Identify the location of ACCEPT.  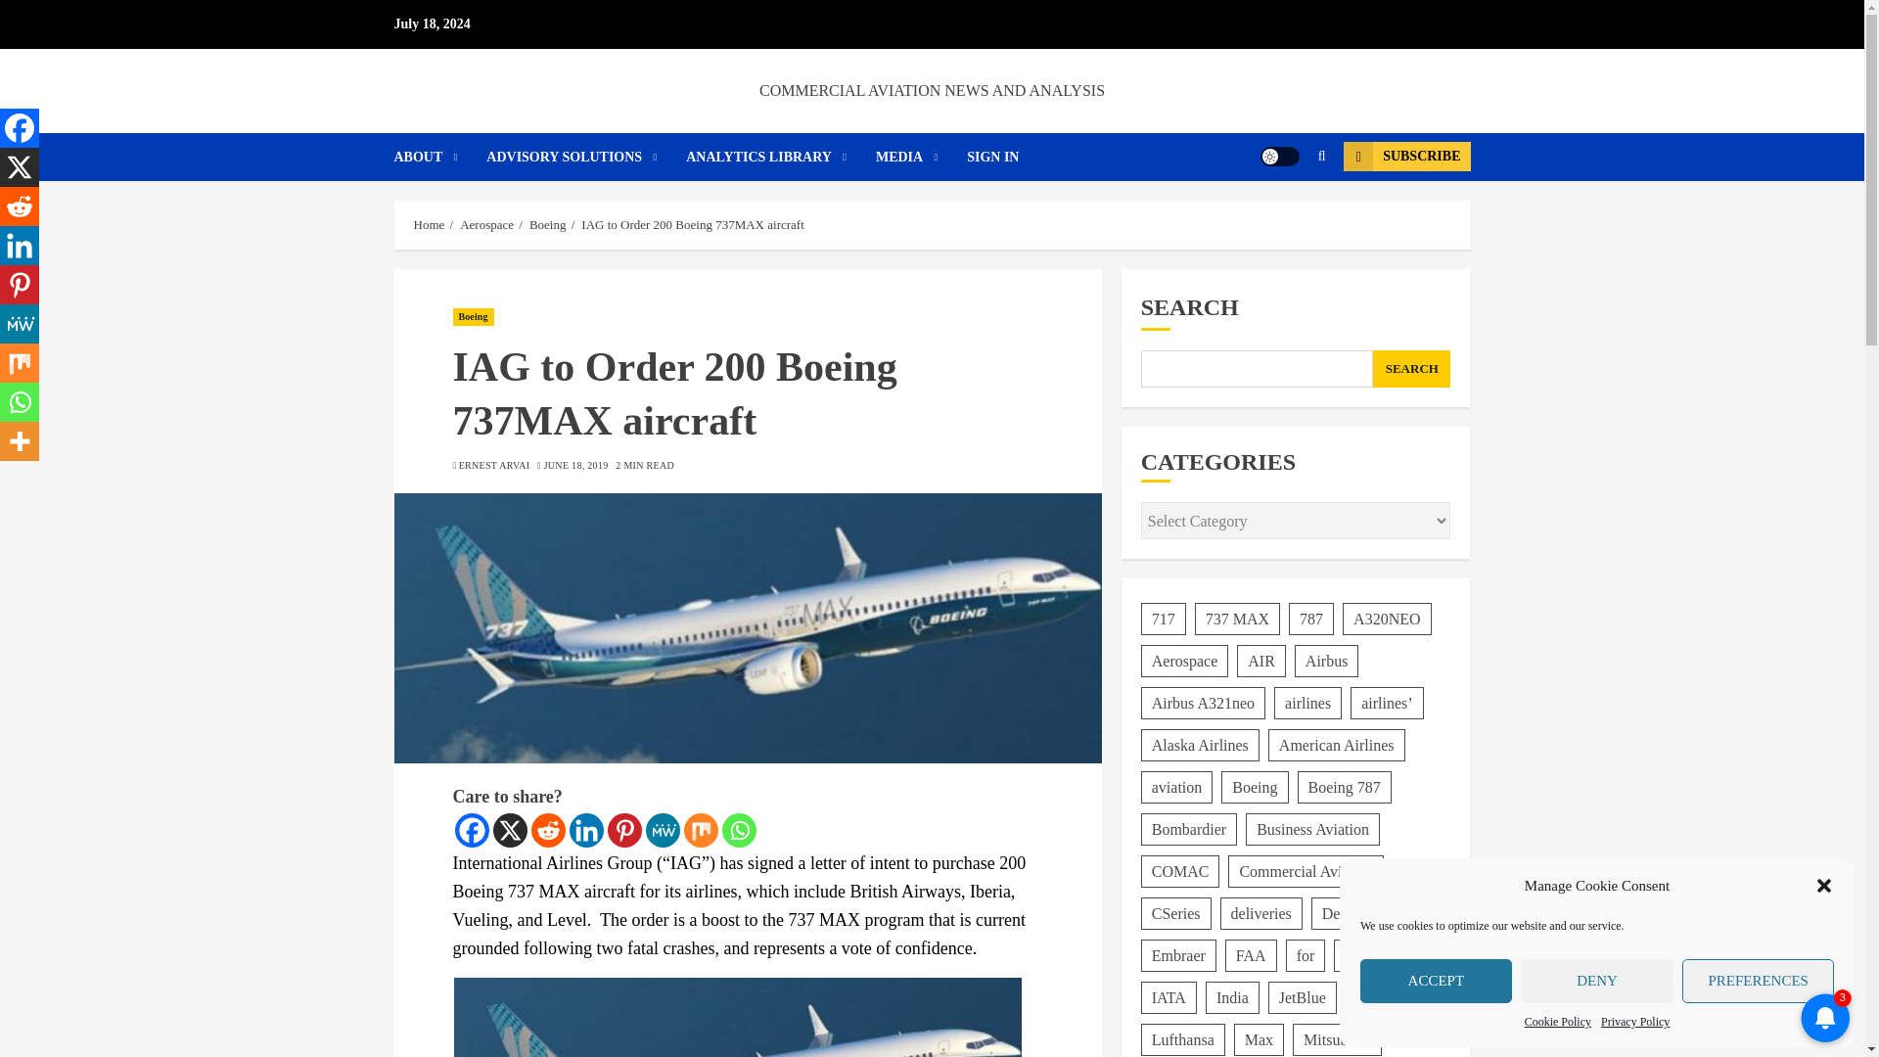
(1437, 981).